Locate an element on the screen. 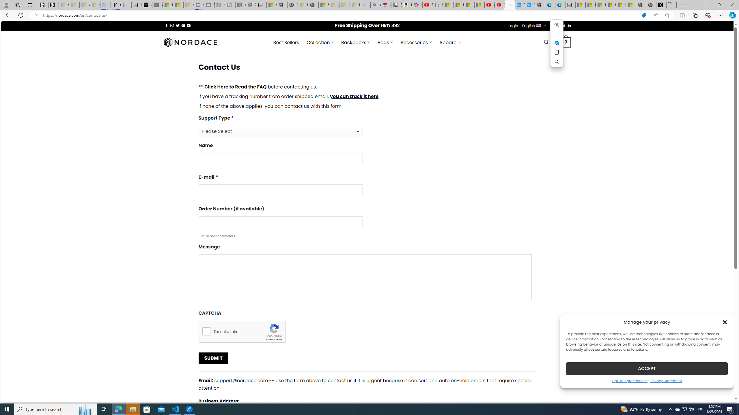 The height and width of the screenshot is (415, 739). Nordace (@NordaceOfficial) / X is located at coordinates (661, 5).